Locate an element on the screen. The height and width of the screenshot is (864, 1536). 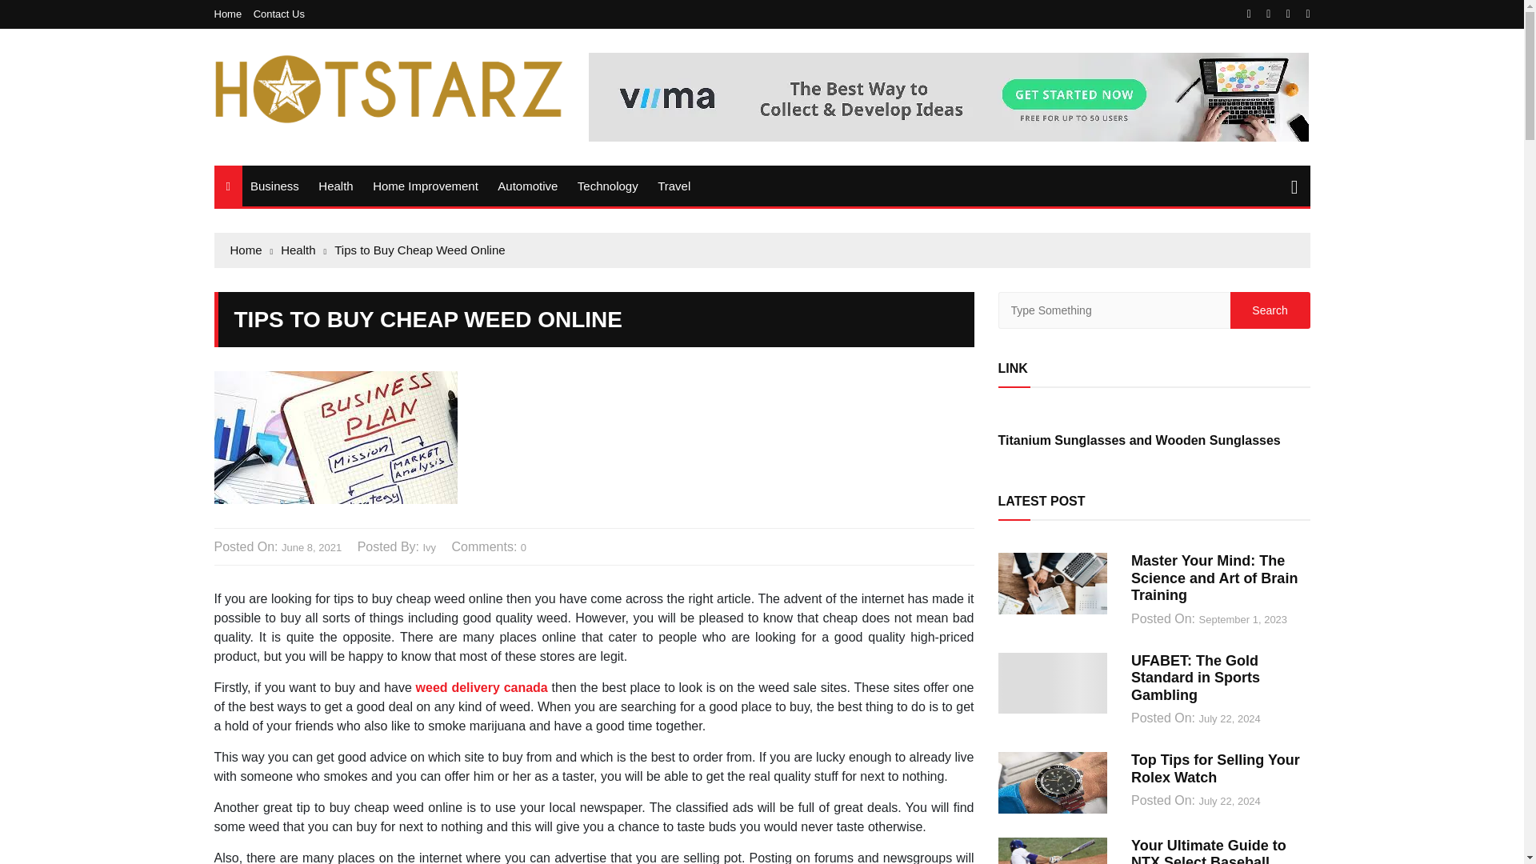
Home Improvement is located at coordinates (426, 186).